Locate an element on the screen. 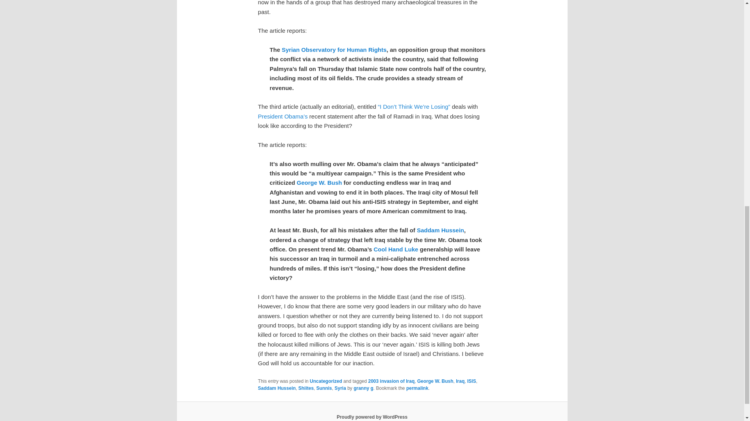 The width and height of the screenshot is (750, 421). 2003 invasion of Iraq is located at coordinates (391, 381).